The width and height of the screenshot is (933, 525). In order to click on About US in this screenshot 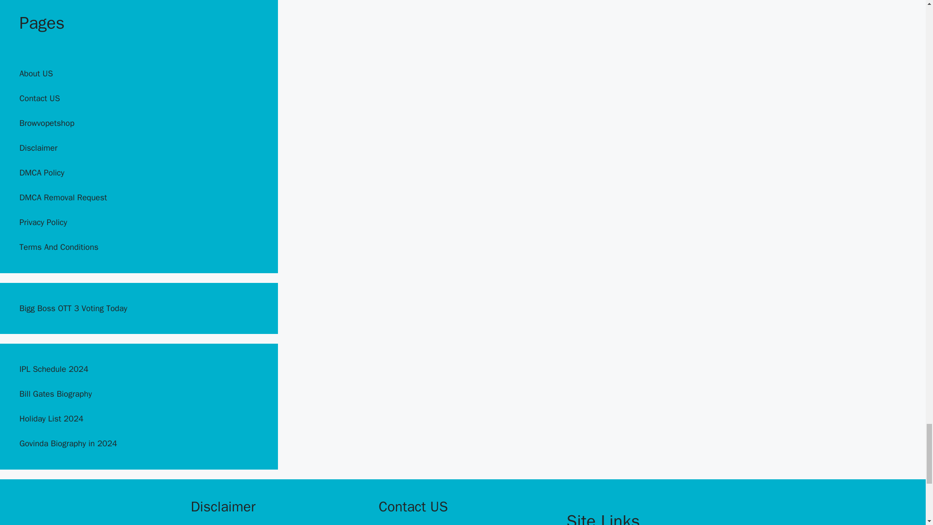, I will do `click(36, 74)`.